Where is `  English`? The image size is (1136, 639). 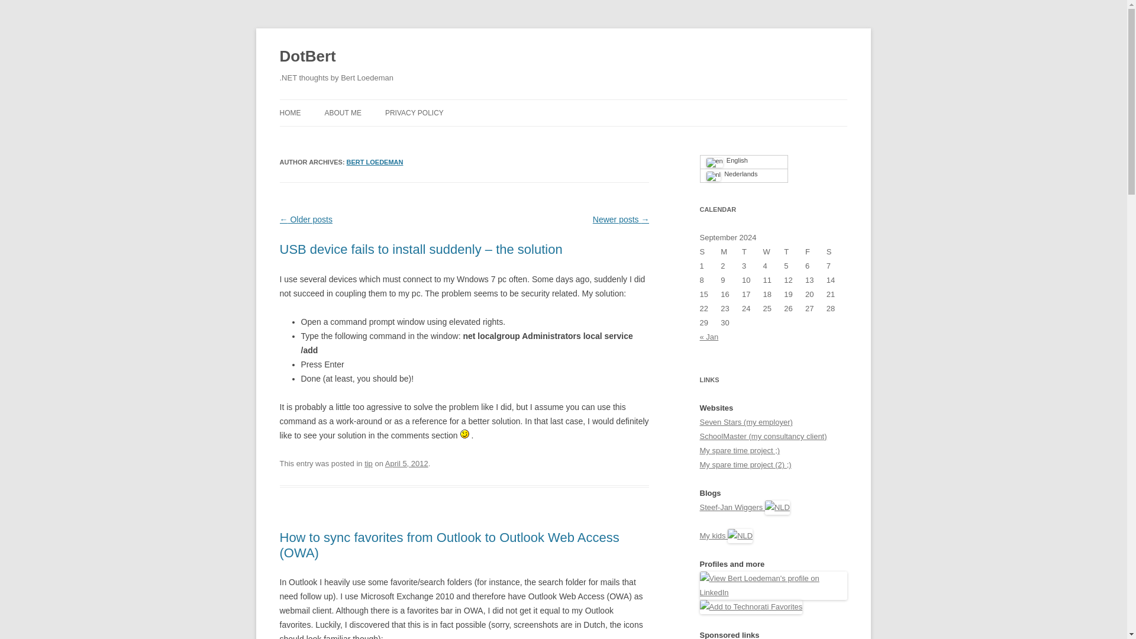
  English is located at coordinates (743, 162).